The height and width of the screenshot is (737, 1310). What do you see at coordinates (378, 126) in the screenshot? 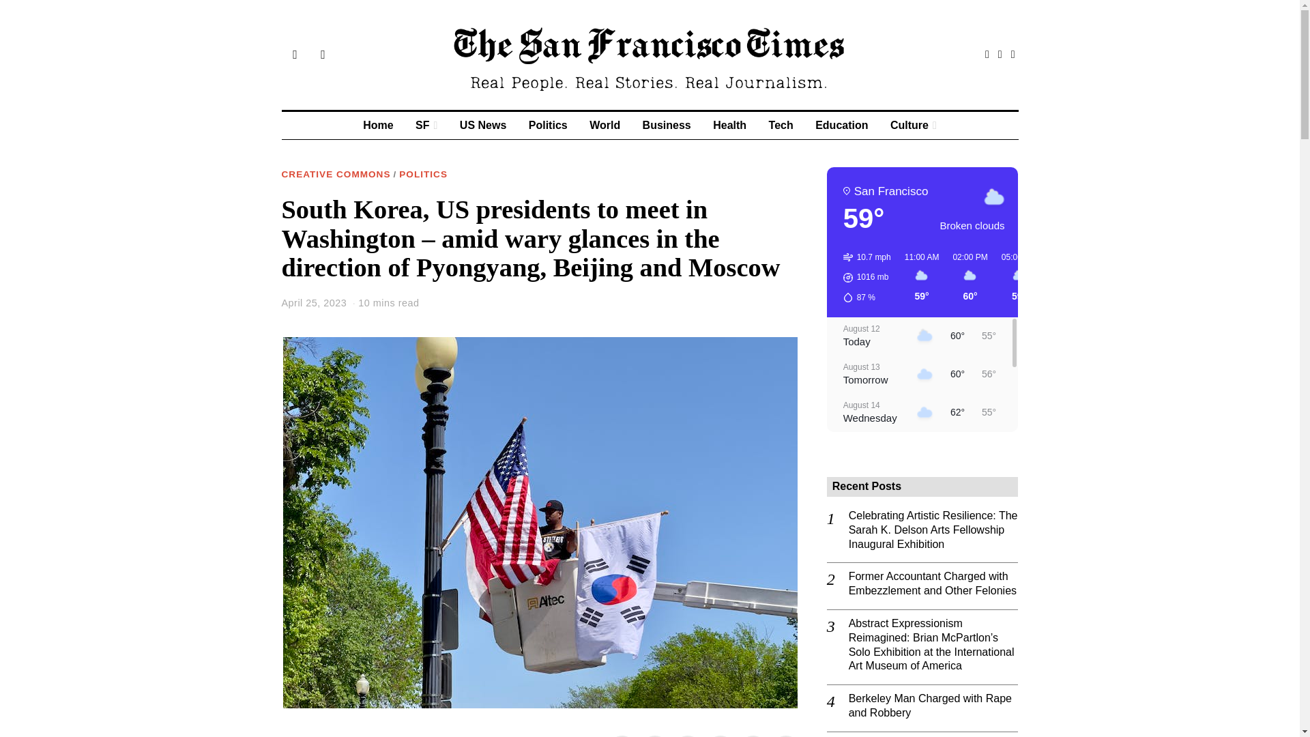
I see `Home` at bounding box center [378, 126].